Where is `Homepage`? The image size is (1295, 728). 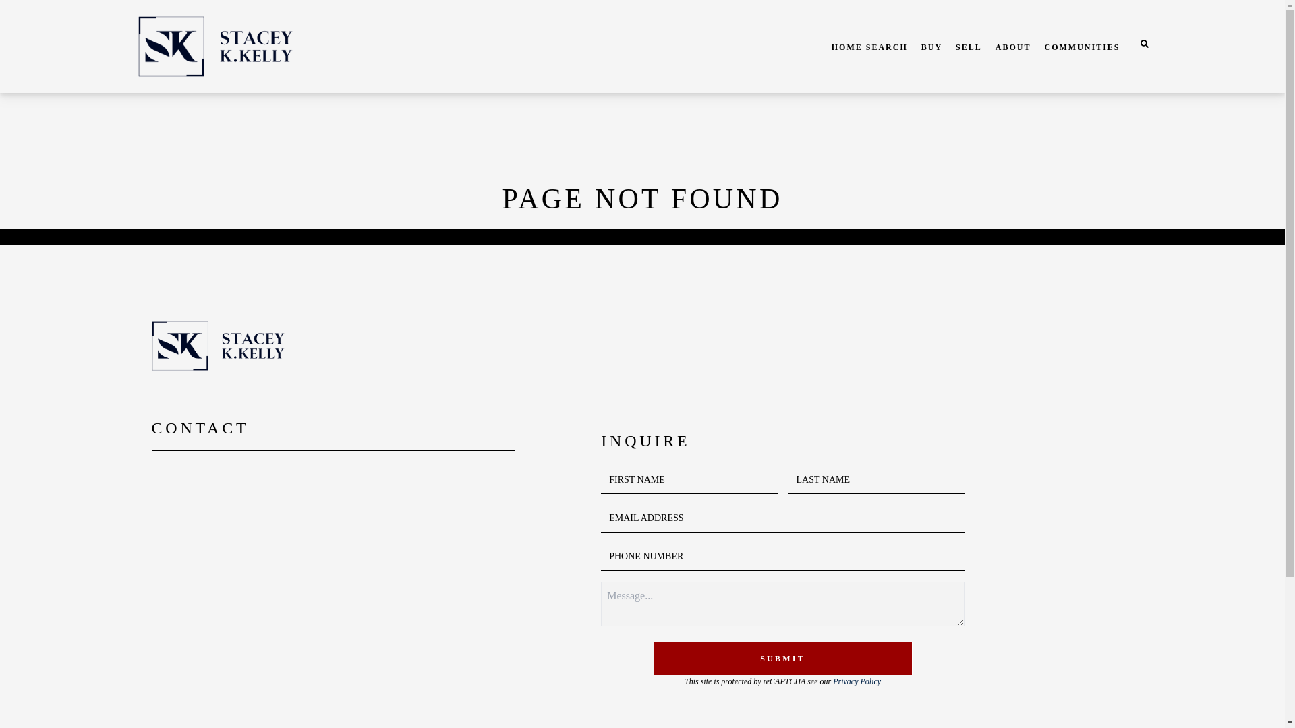
Homepage is located at coordinates (254, 46).